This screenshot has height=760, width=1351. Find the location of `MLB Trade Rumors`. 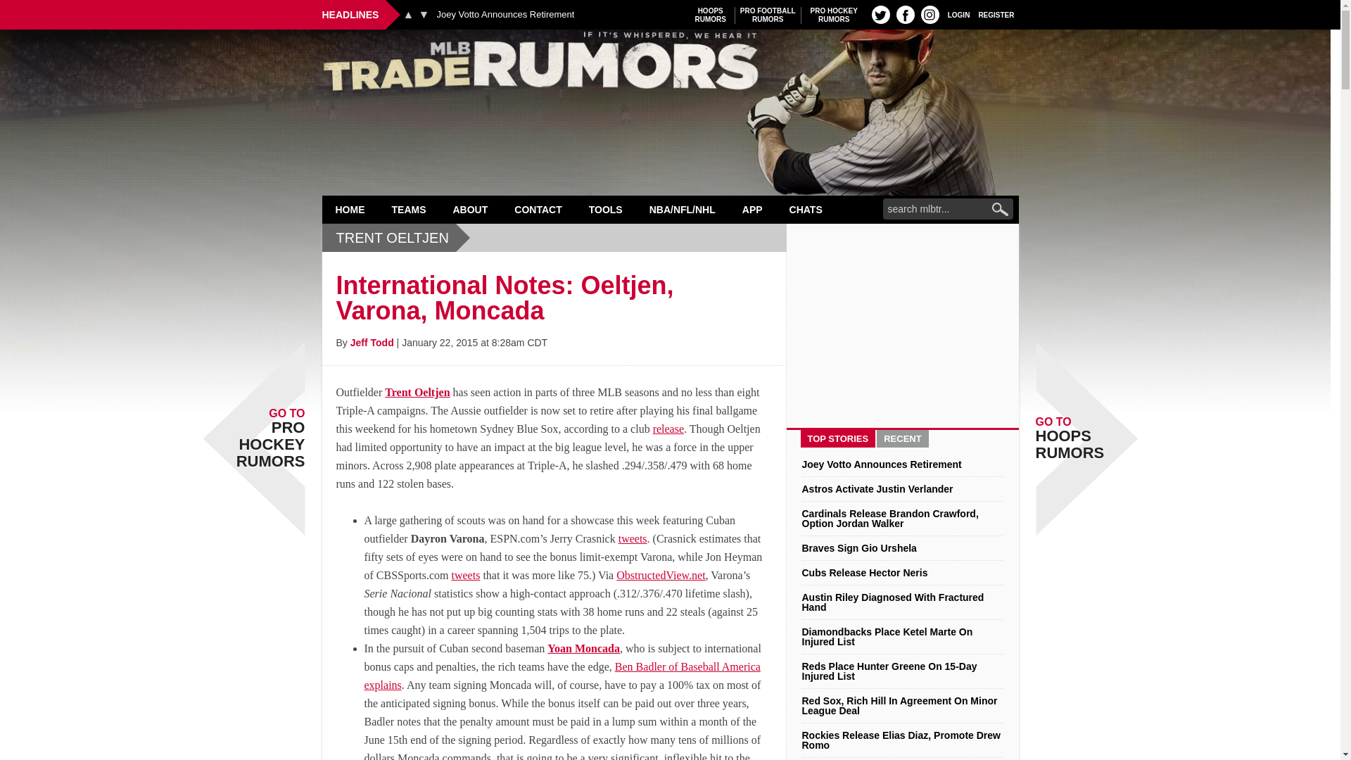

MLB Trade Rumors is located at coordinates (834, 15).